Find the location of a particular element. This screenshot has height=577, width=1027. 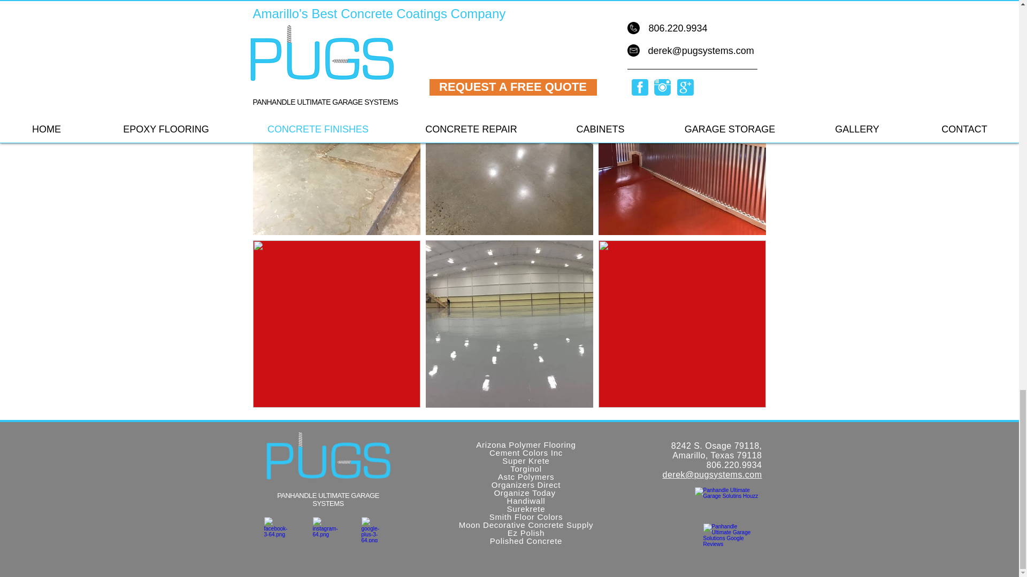

Organizers Direct is located at coordinates (526, 484).